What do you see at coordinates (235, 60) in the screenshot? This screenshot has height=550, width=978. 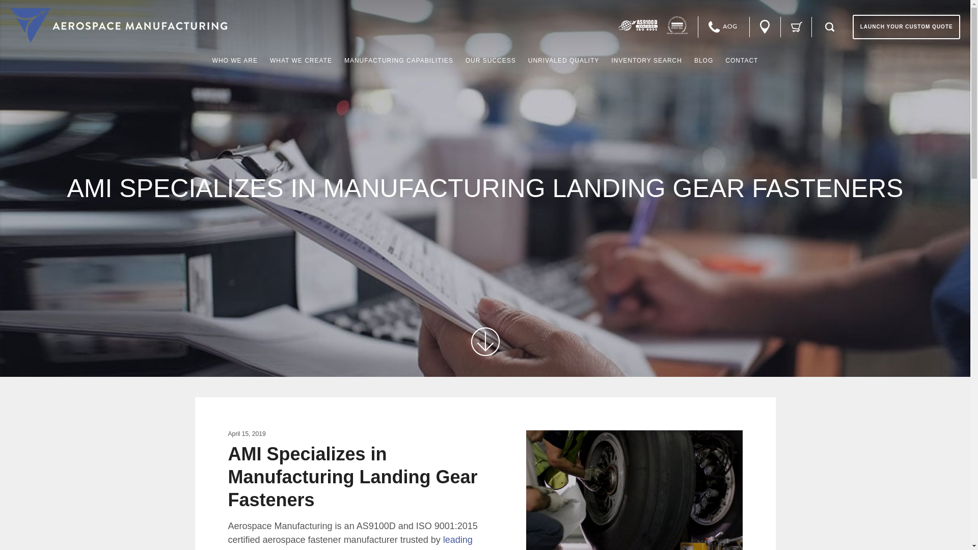 I see `WHO WE ARE` at bounding box center [235, 60].